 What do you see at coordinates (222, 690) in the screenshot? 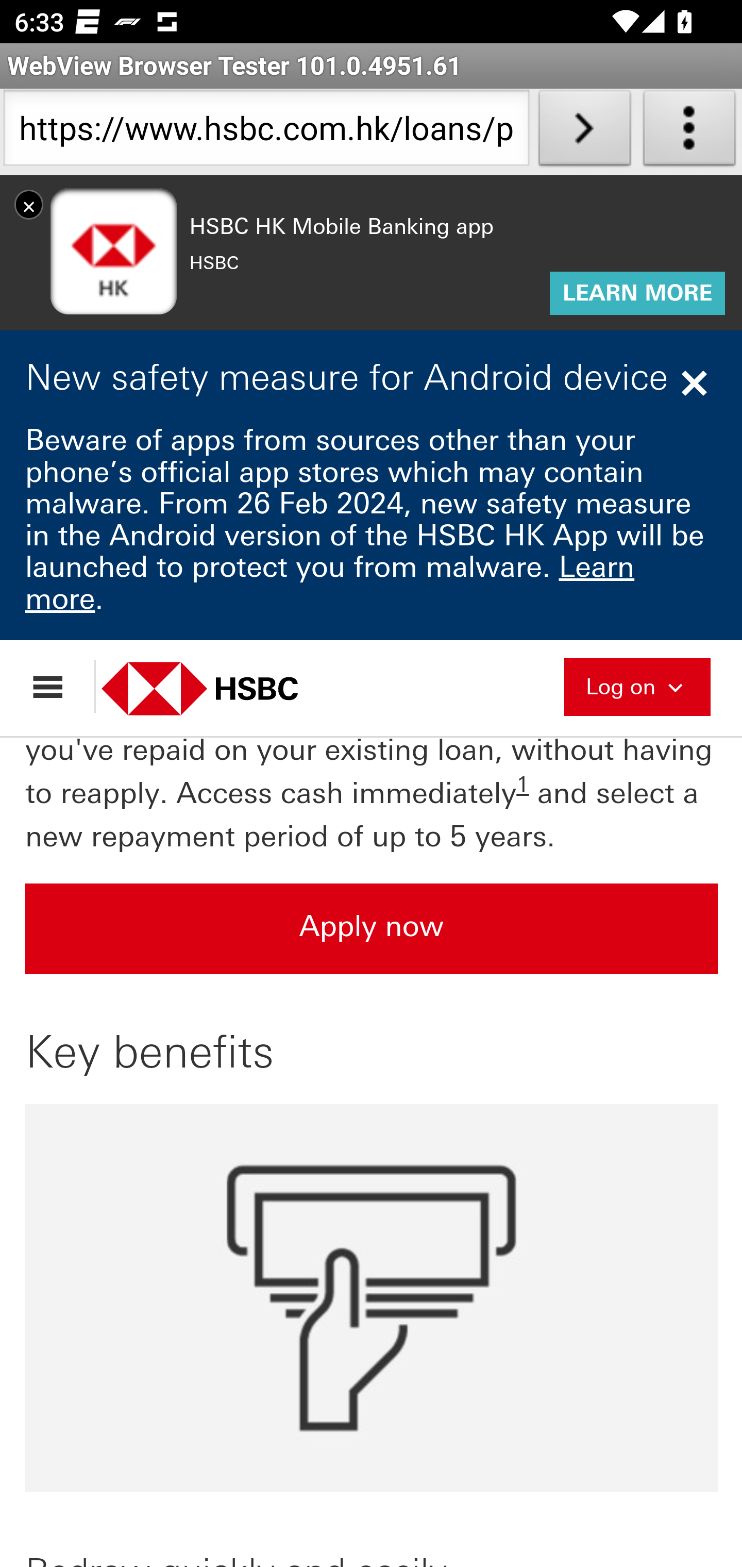
I see `HSBC Hong Kong Bank` at bounding box center [222, 690].